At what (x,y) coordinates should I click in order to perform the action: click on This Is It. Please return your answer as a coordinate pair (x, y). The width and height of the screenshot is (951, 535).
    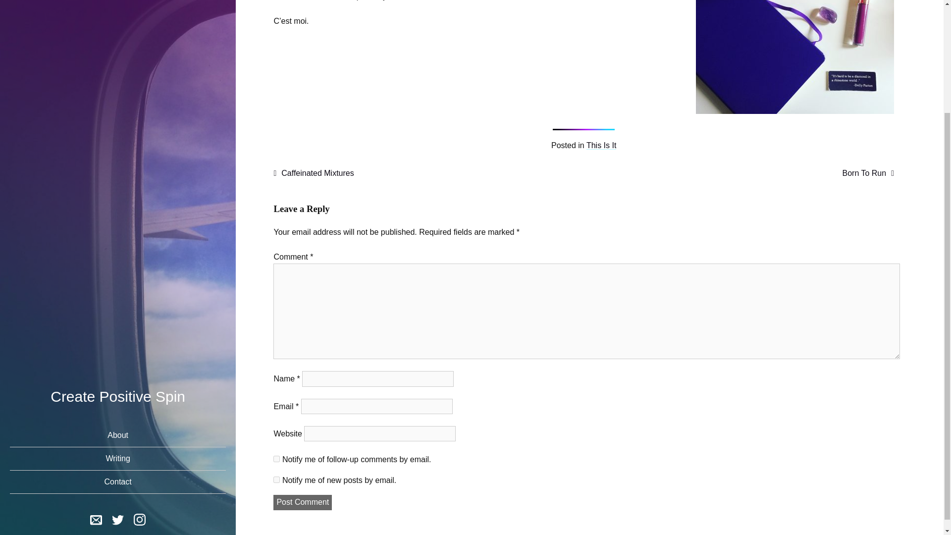
    Looking at the image, I should click on (601, 146).